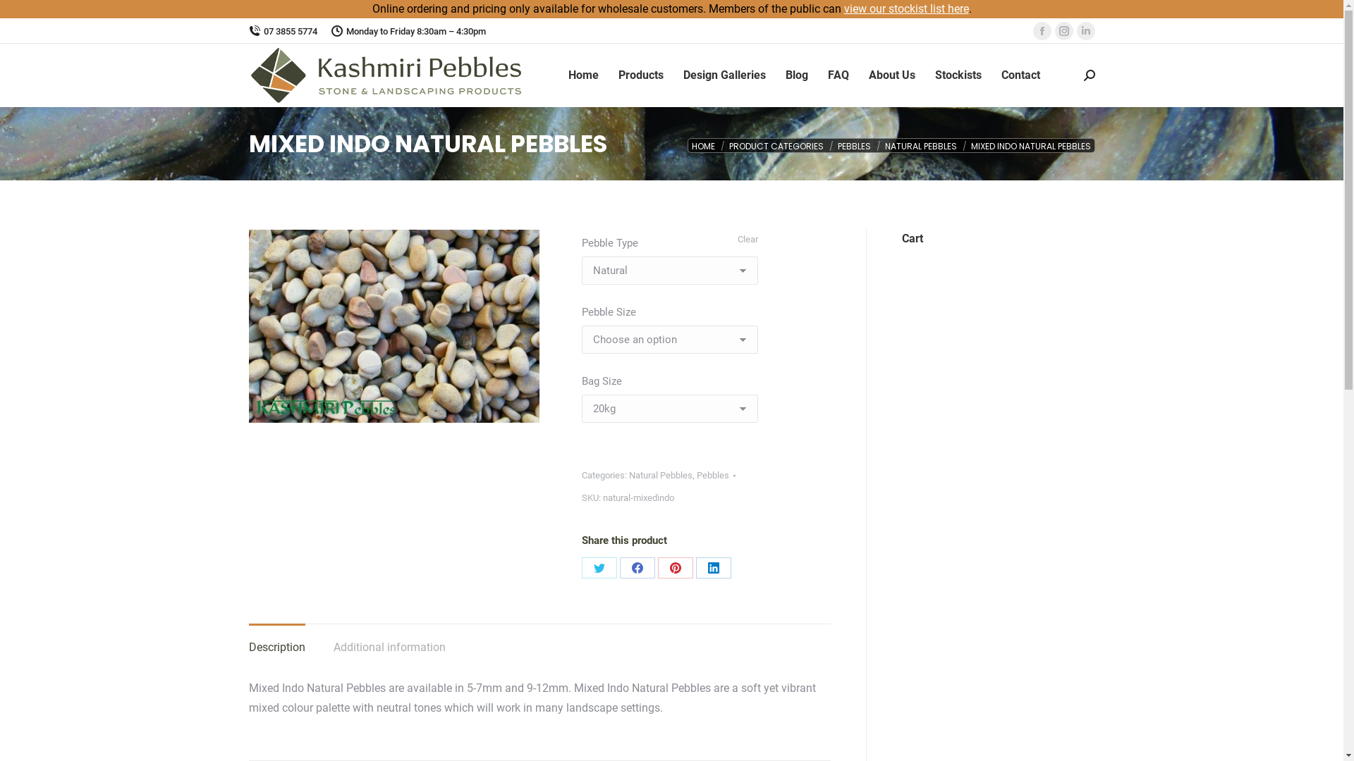 The width and height of the screenshot is (1354, 761). I want to click on Contact, so click(1021, 75).